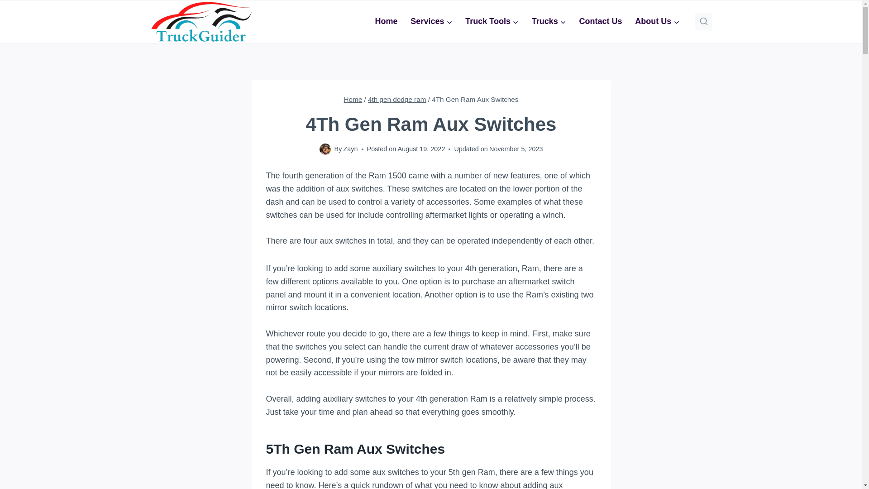 This screenshot has width=869, height=489. What do you see at coordinates (492, 22) in the screenshot?
I see `Truck Tools` at bounding box center [492, 22].